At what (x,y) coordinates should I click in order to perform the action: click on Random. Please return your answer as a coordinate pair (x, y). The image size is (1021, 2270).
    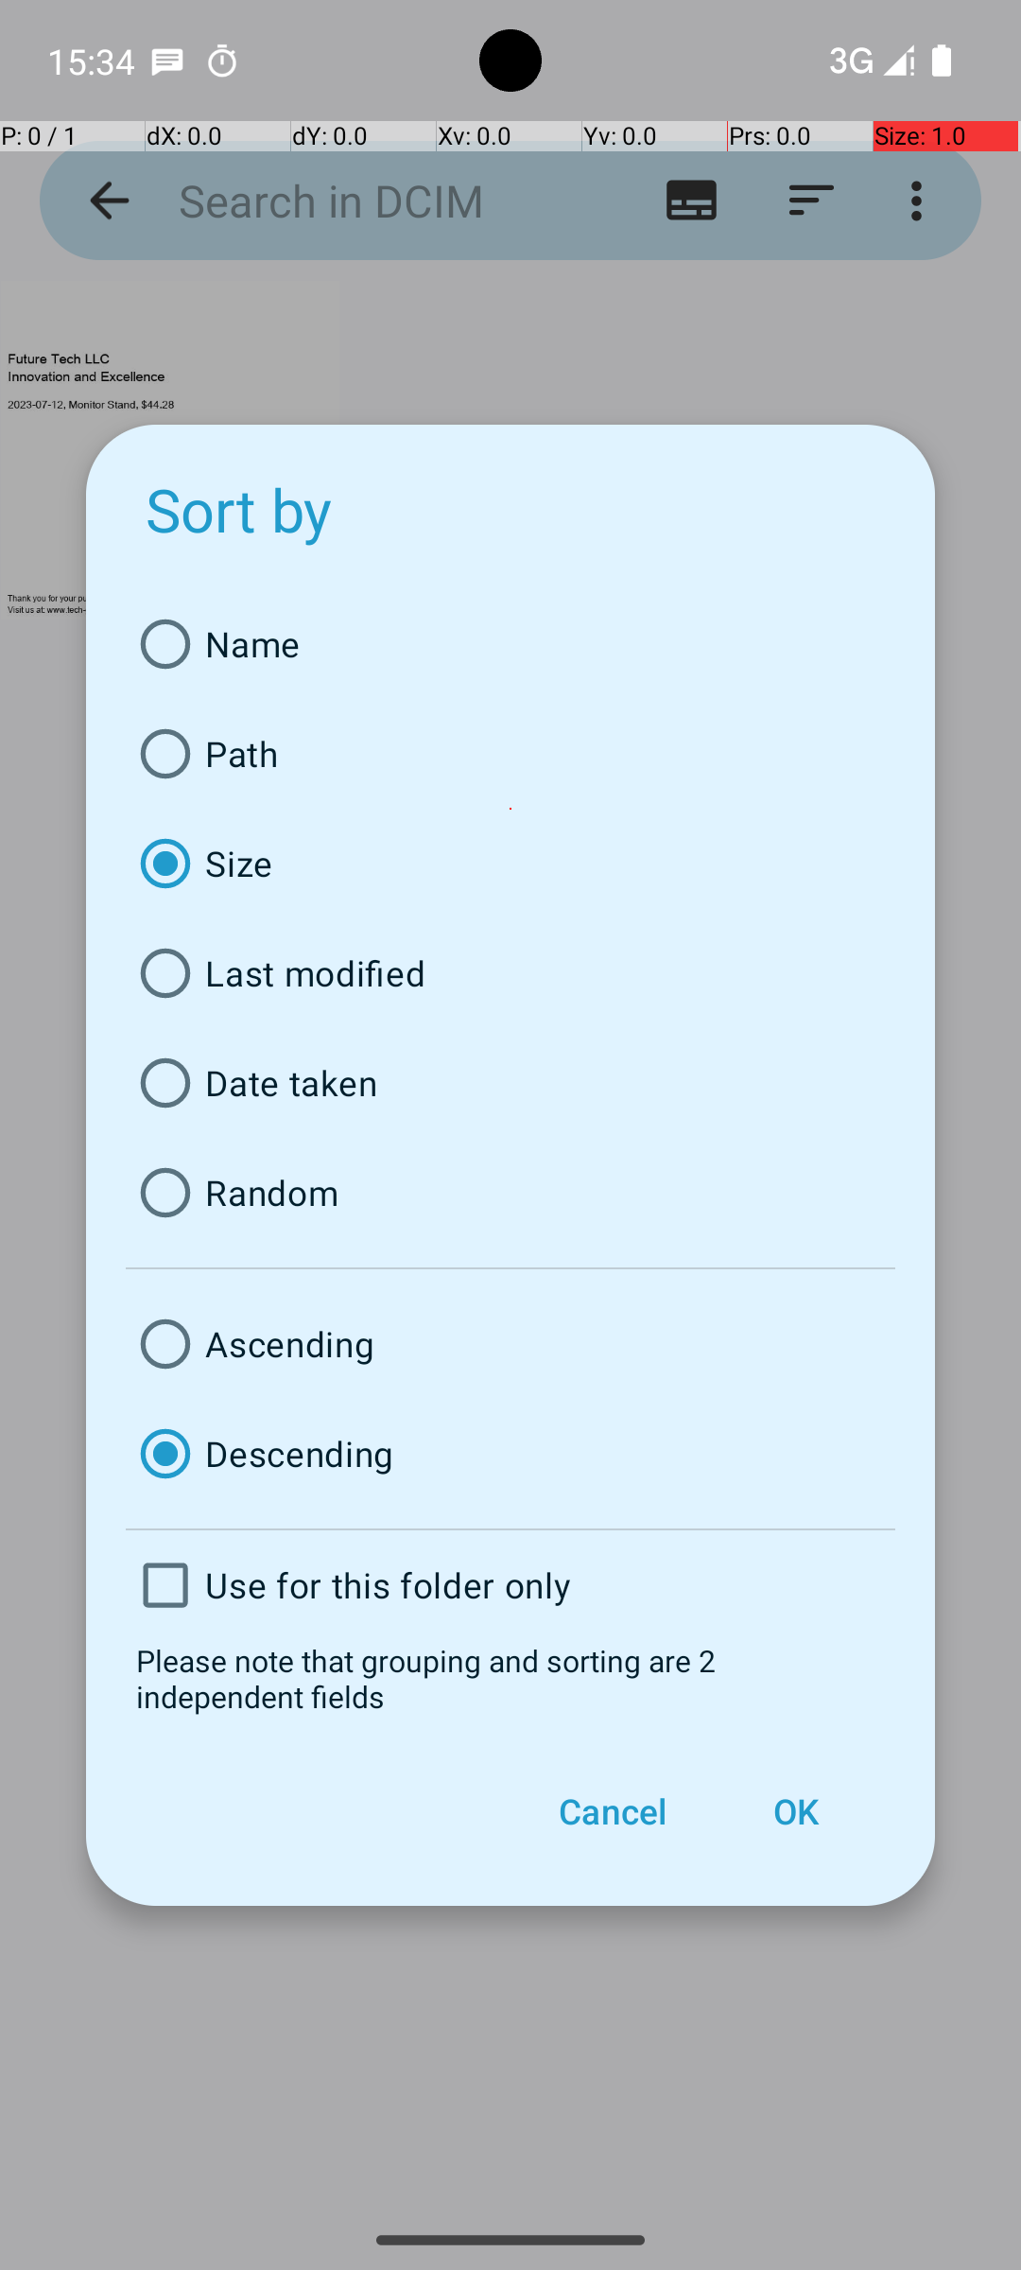
    Looking at the image, I should click on (510, 1193).